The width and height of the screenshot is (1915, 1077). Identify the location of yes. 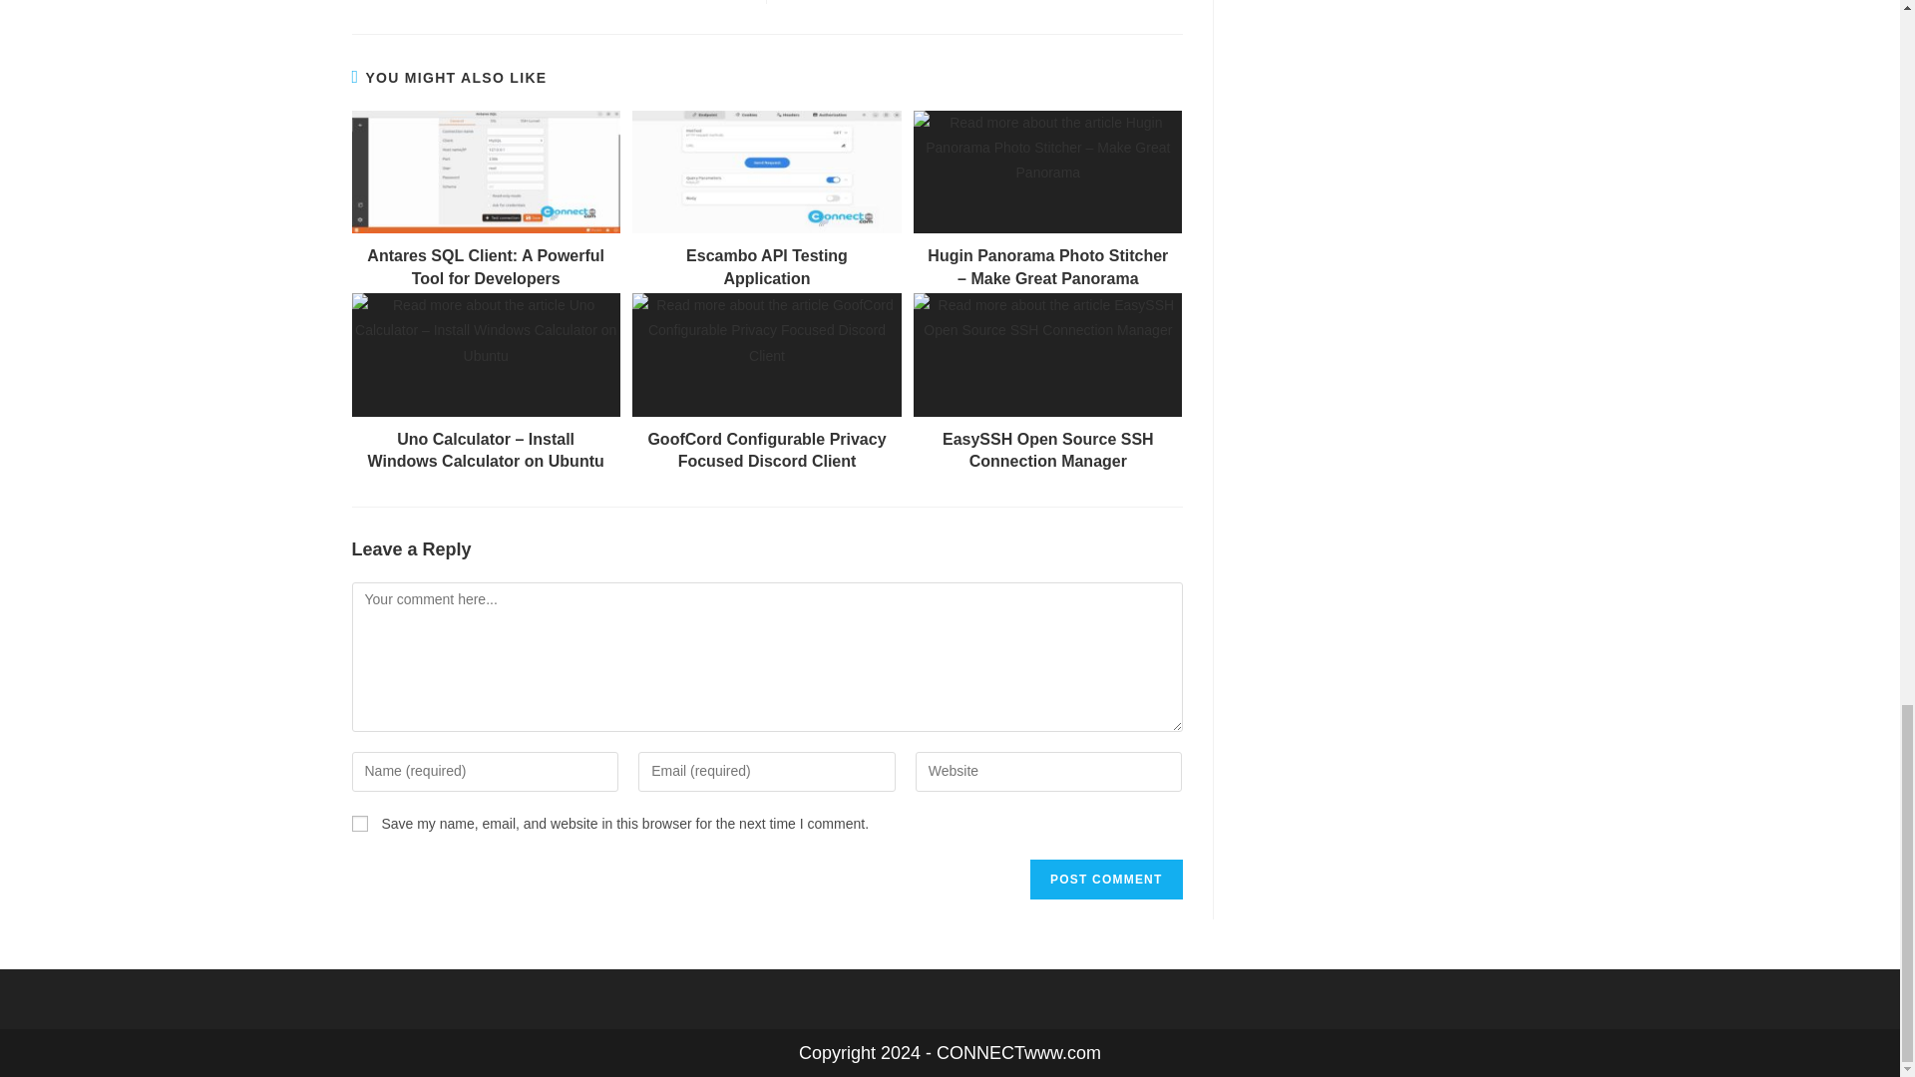
(359, 823).